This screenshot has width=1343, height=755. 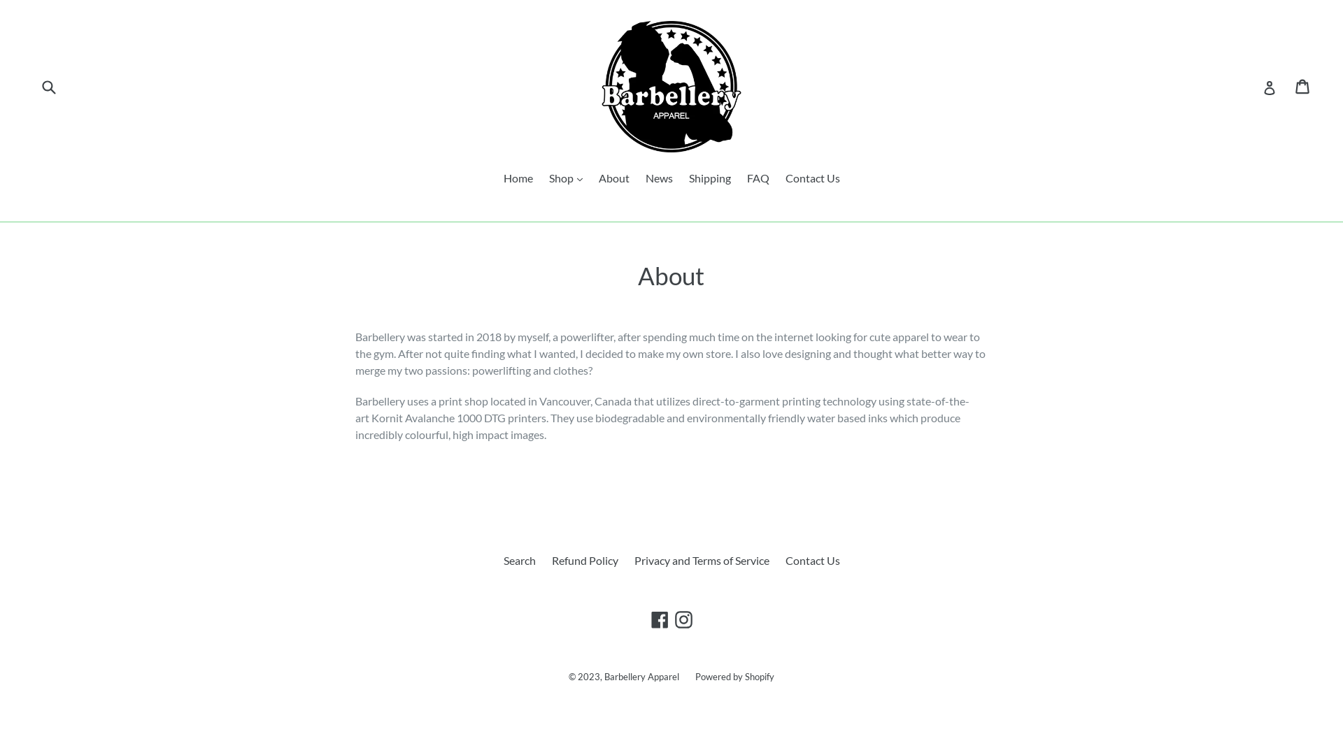 I want to click on News, so click(x=659, y=179).